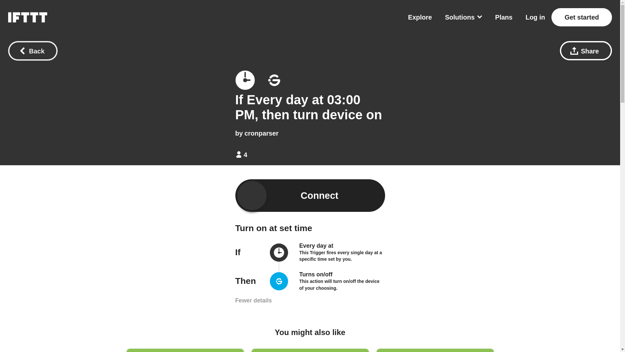  I want to click on Fewer details, so click(253, 301).